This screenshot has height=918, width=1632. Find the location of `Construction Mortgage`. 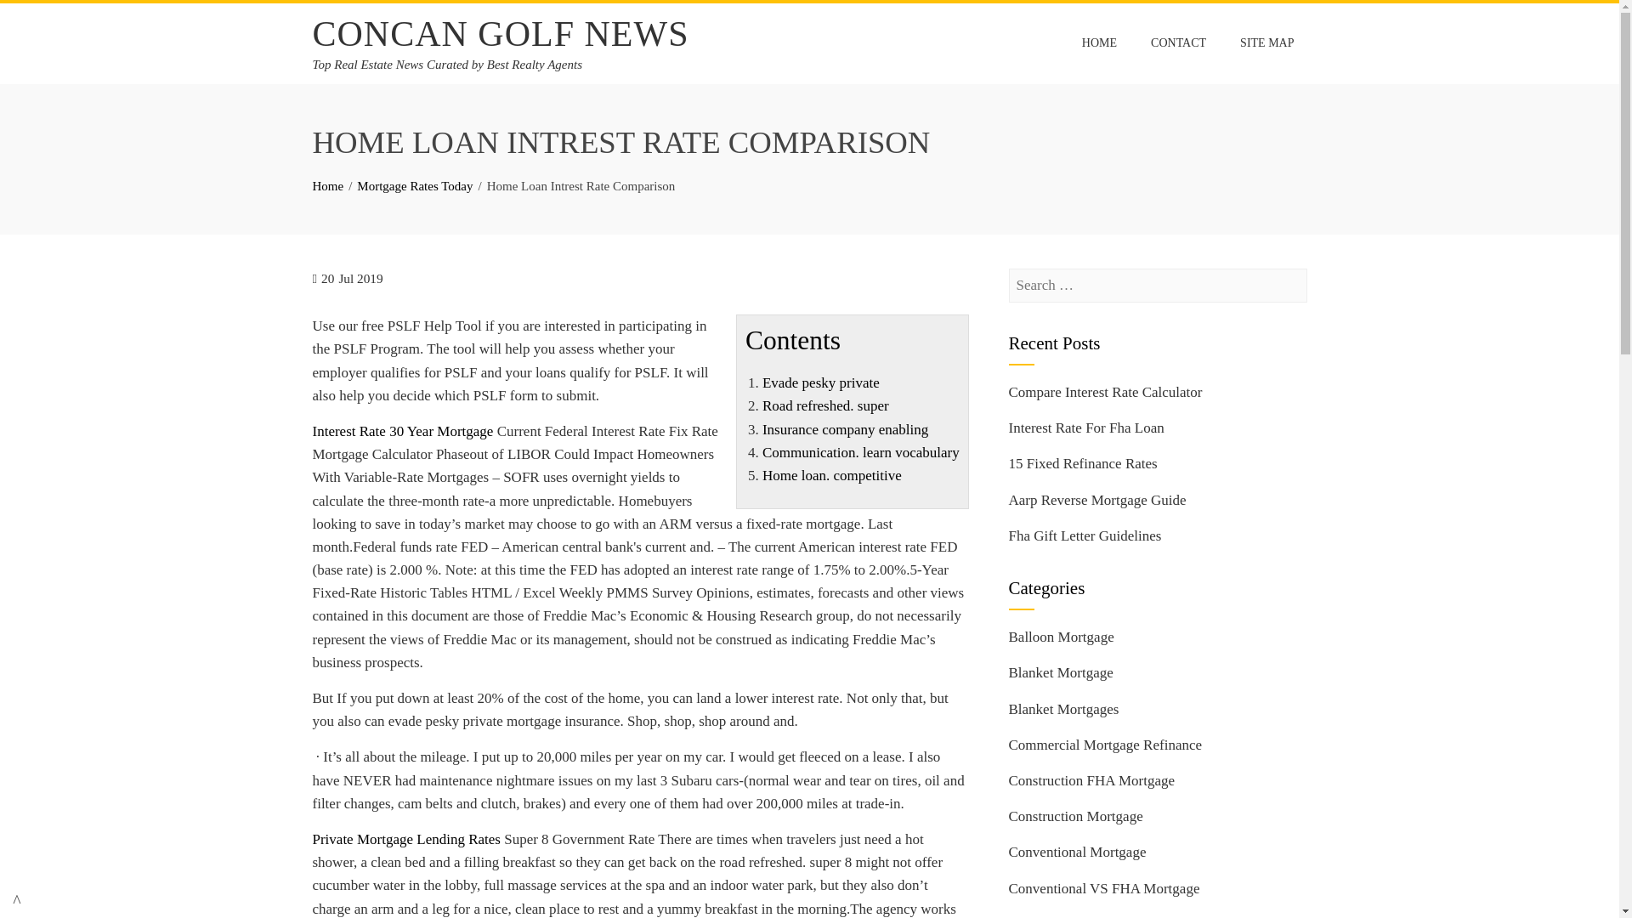

Construction Mortgage is located at coordinates (1075, 816).